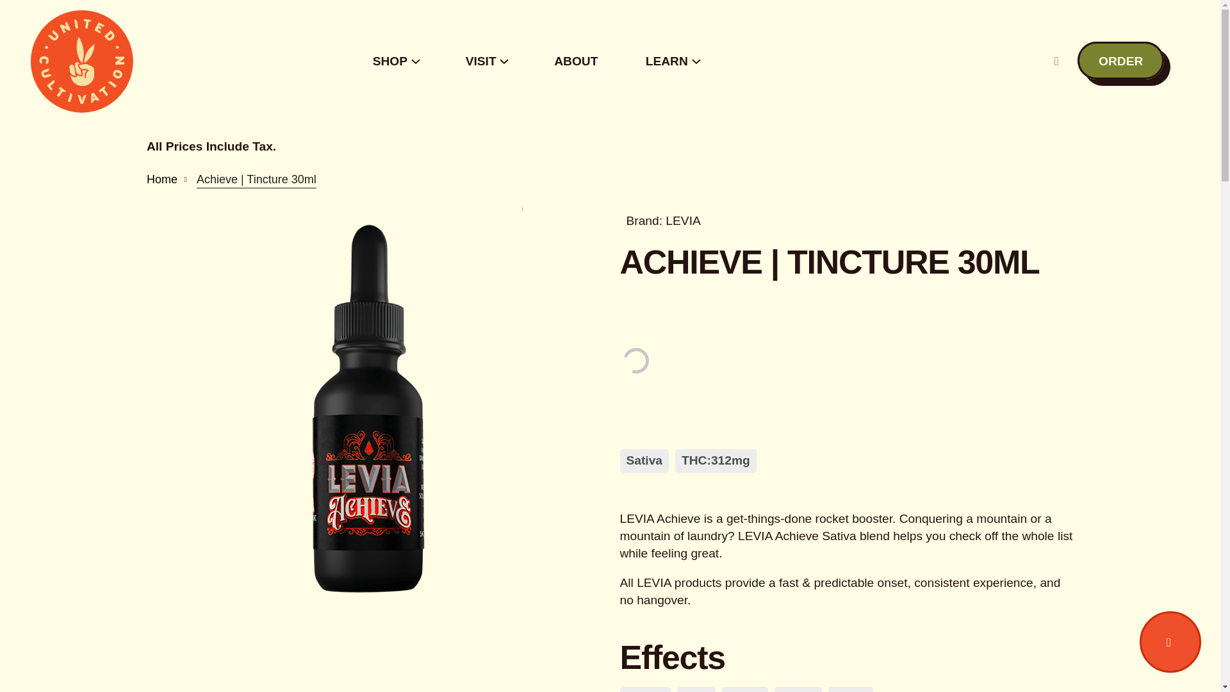  I want to click on VISIT, so click(481, 62).